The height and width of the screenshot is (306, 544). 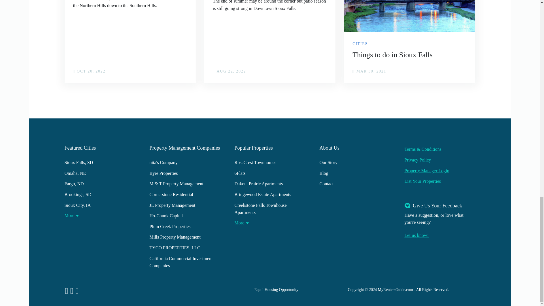 I want to click on Share On Facebook, so click(x=447, y=72).